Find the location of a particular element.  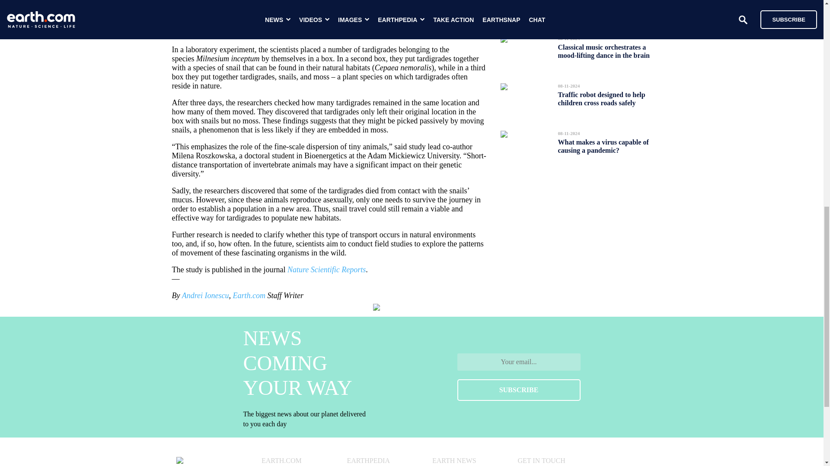

Traffic robot designed to help children cross roads safely is located at coordinates (601, 98).